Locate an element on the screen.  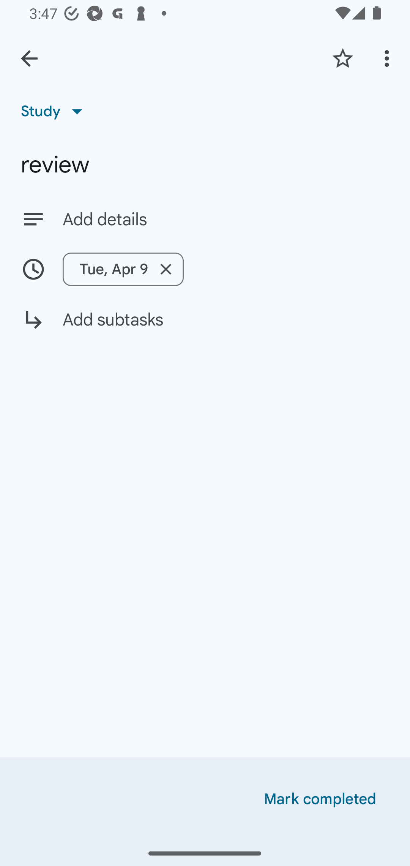
Add details is located at coordinates (205, 219).